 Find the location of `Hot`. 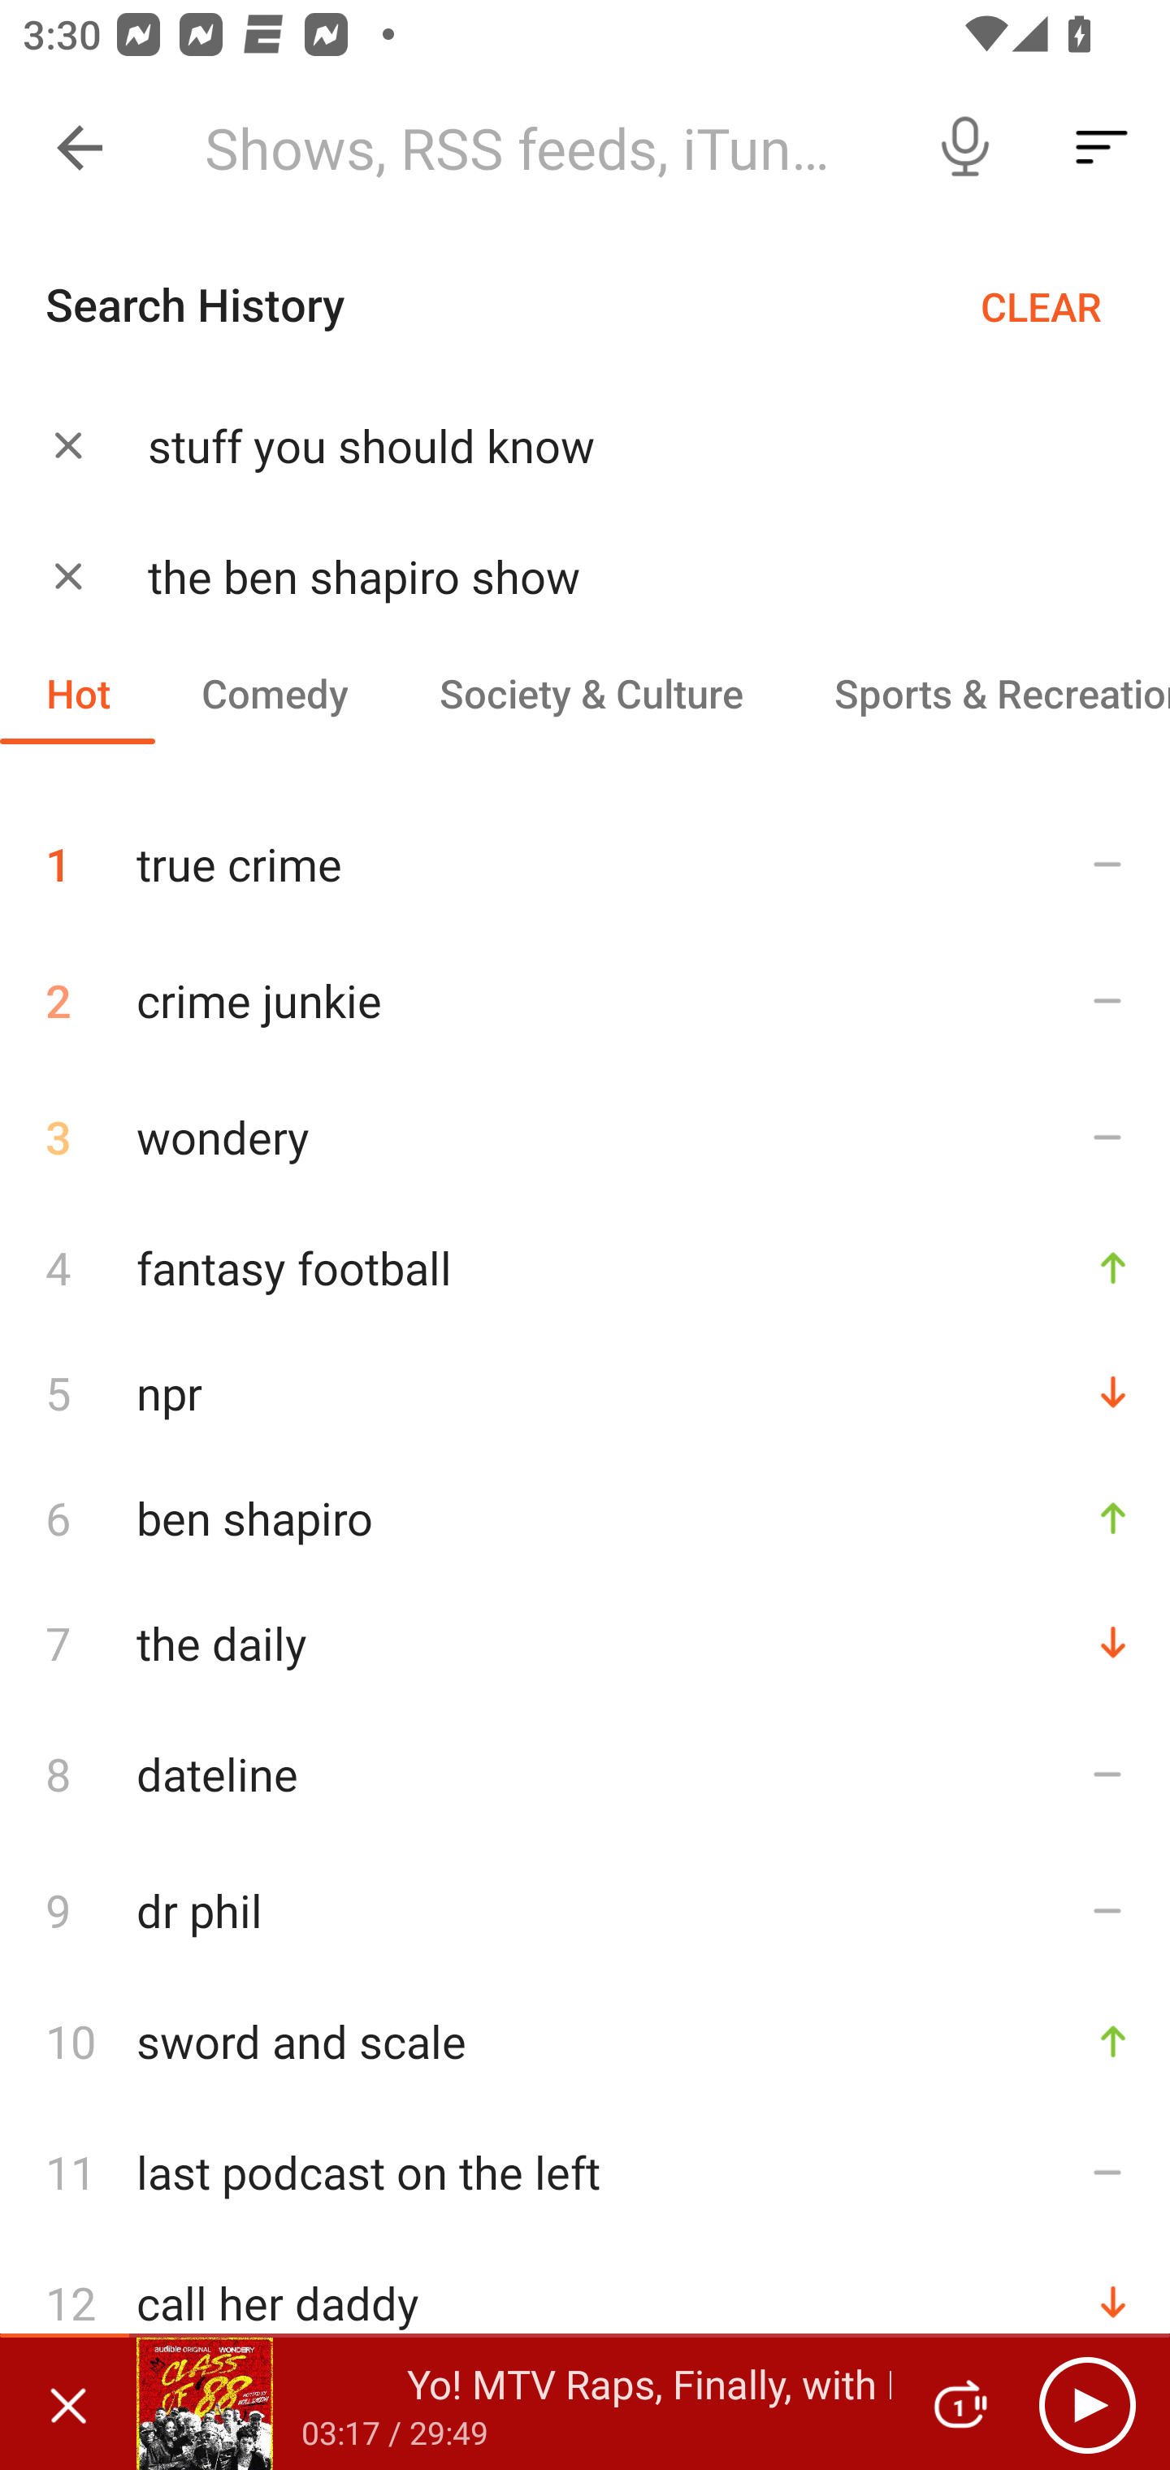

Hot is located at coordinates (78, 692).